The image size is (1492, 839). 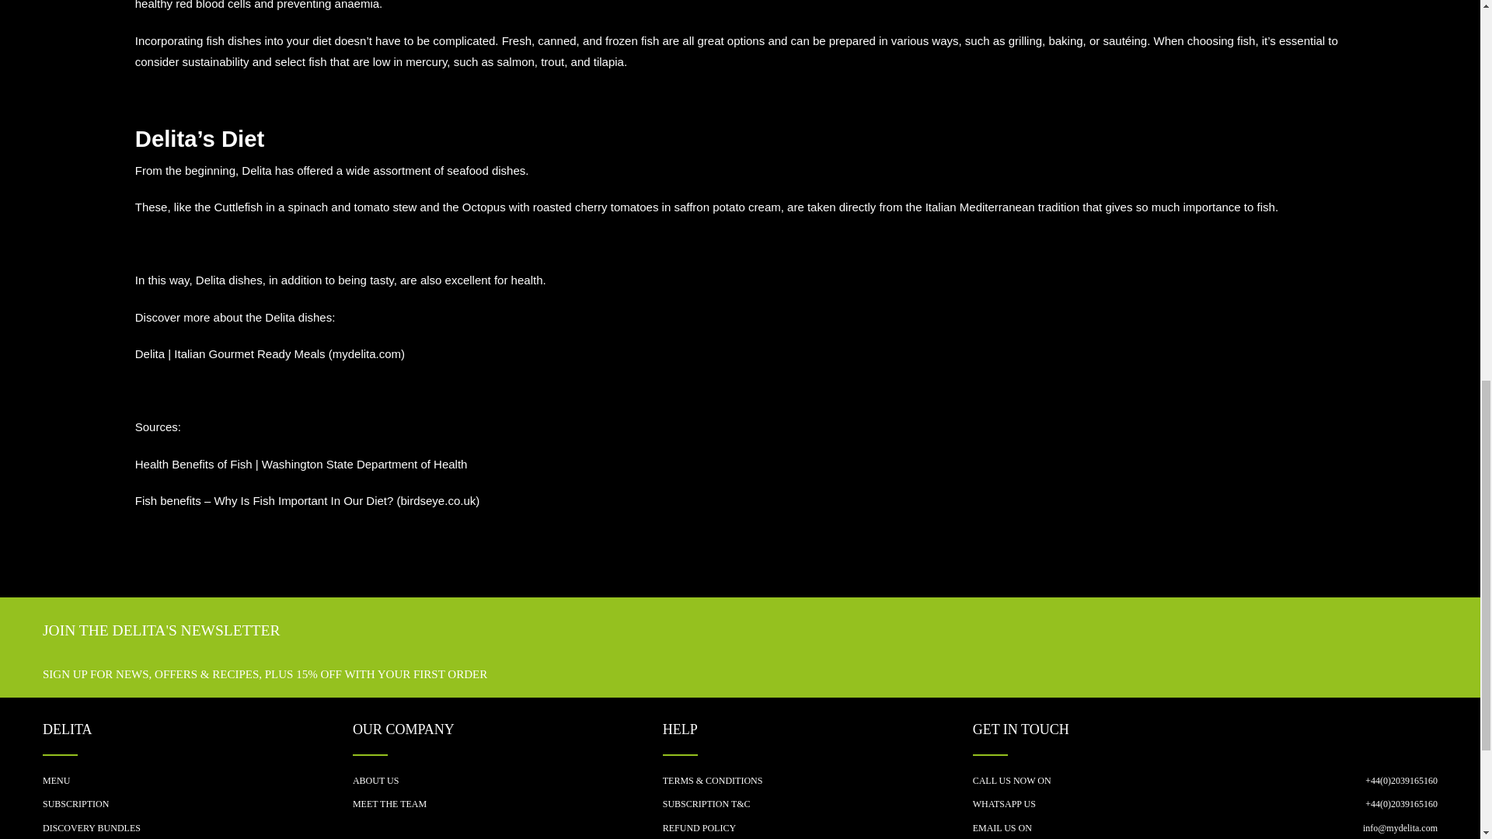 I want to click on MEET THE TEAM, so click(x=507, y=808).